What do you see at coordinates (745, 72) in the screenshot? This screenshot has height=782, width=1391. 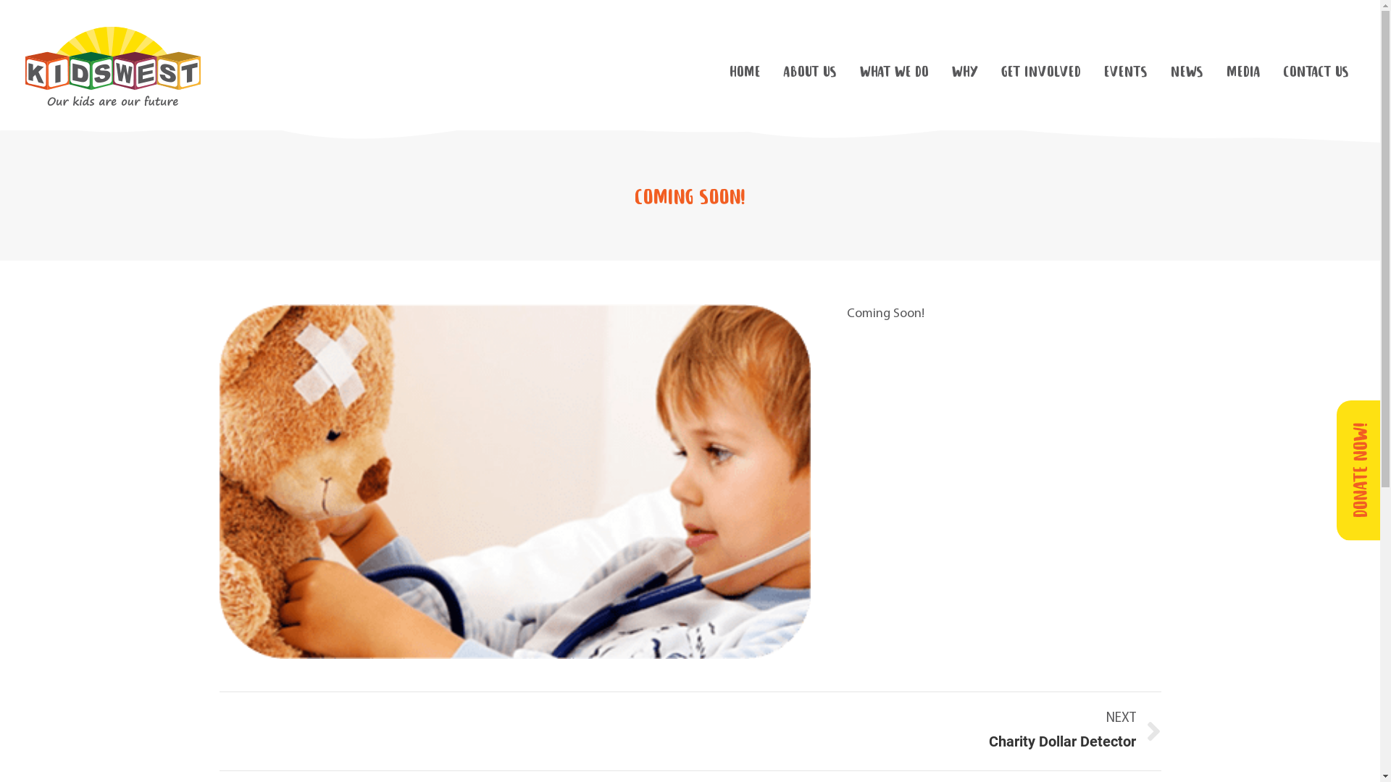 I see `HOME` at bounding box center [745, 72].